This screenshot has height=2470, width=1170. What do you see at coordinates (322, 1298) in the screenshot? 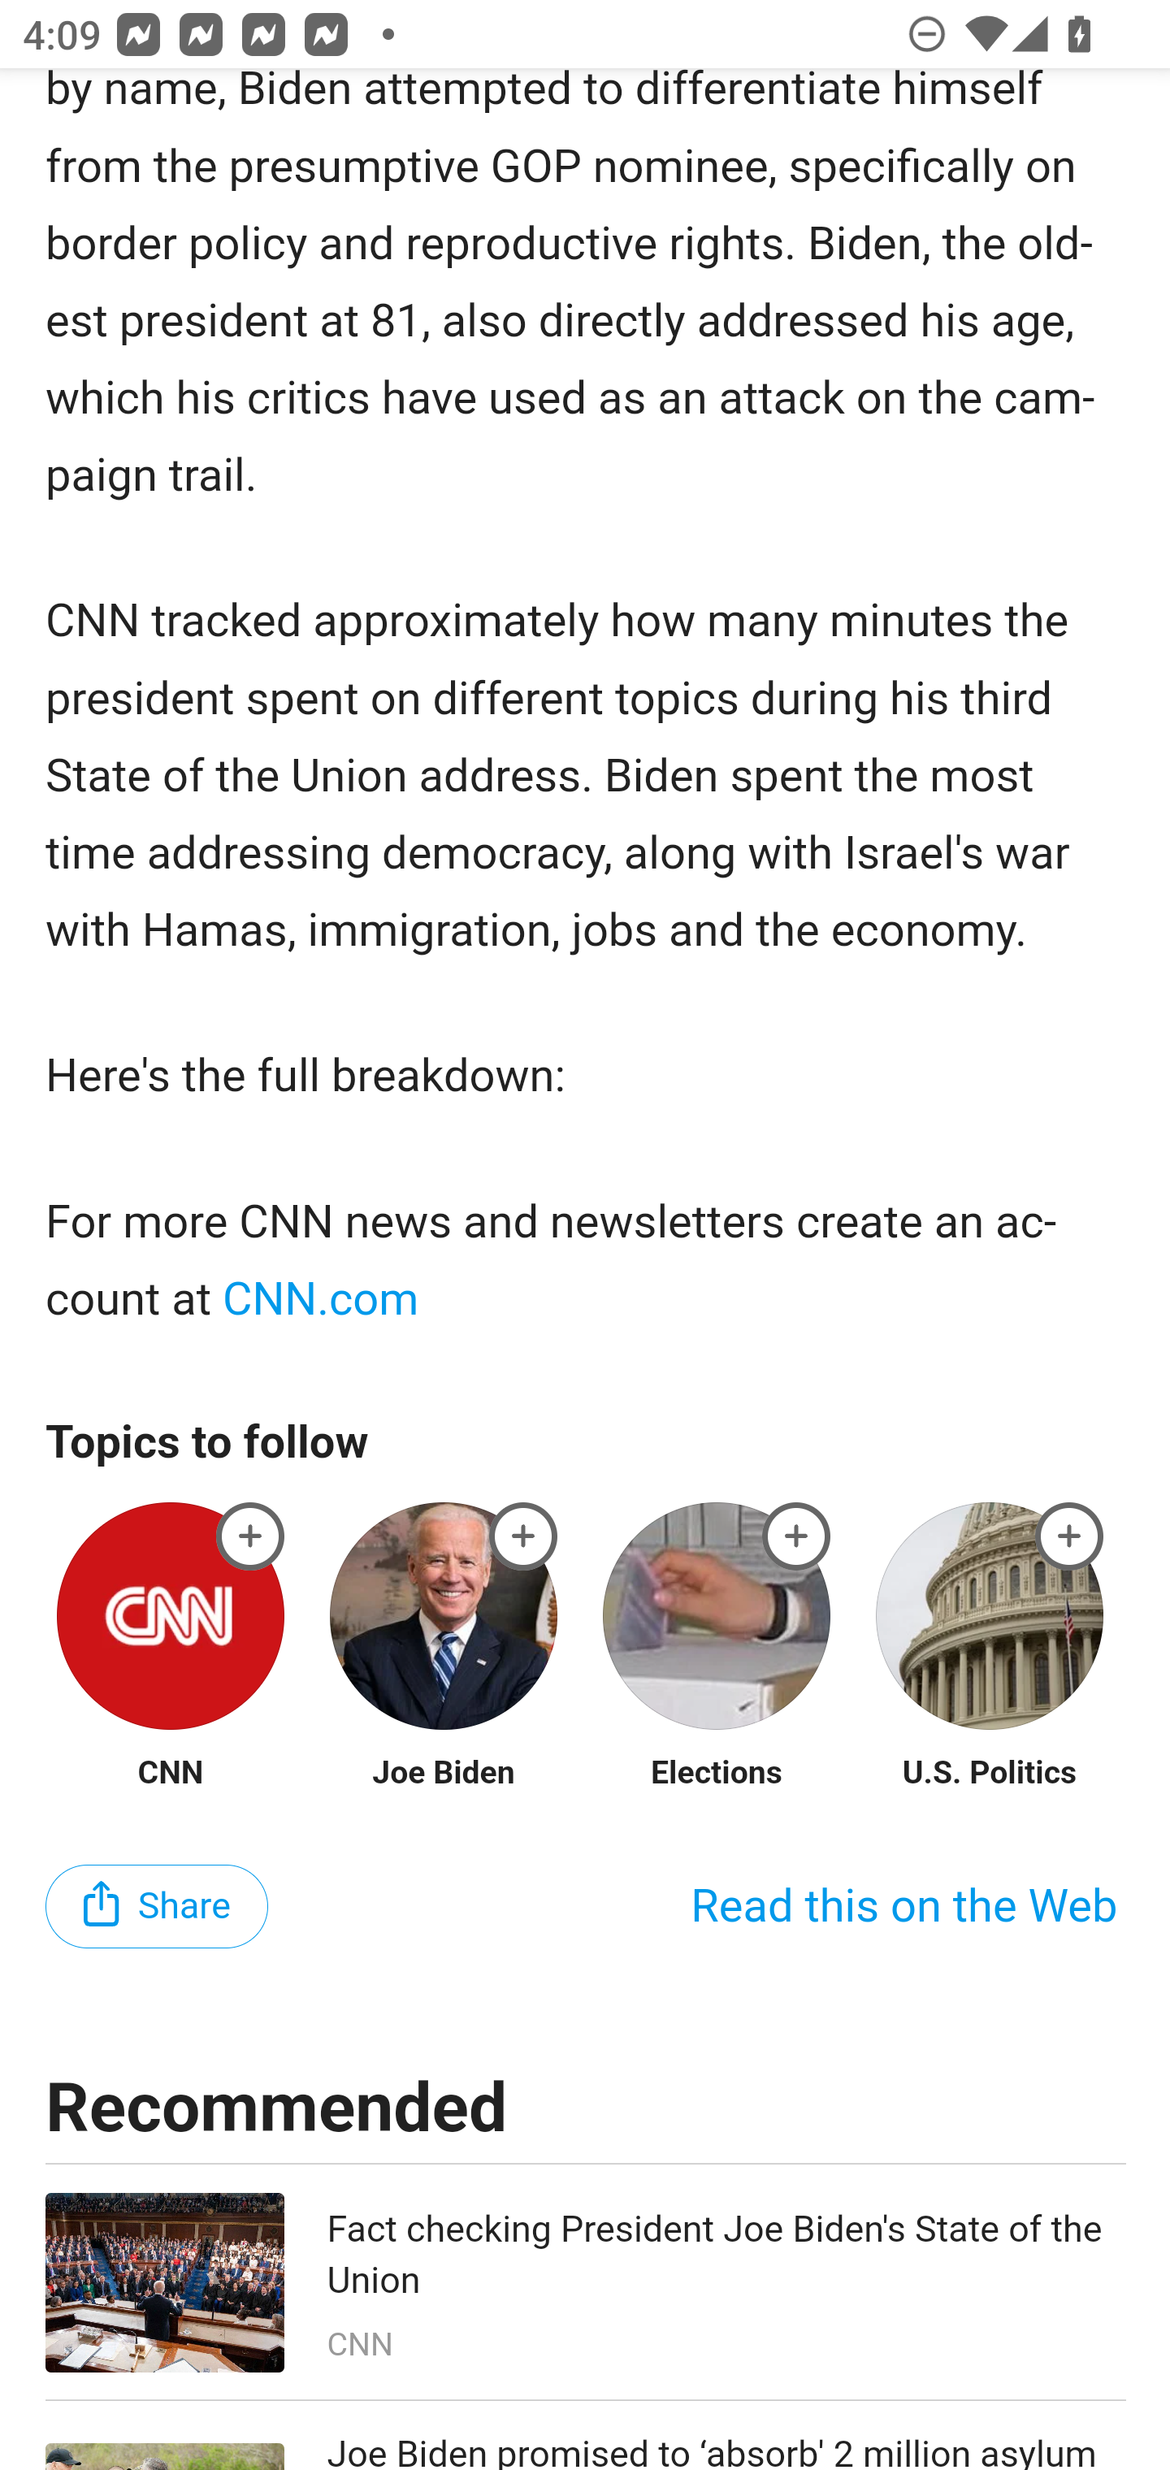
I see `CNN.com` at bounding box center [322, 1298].